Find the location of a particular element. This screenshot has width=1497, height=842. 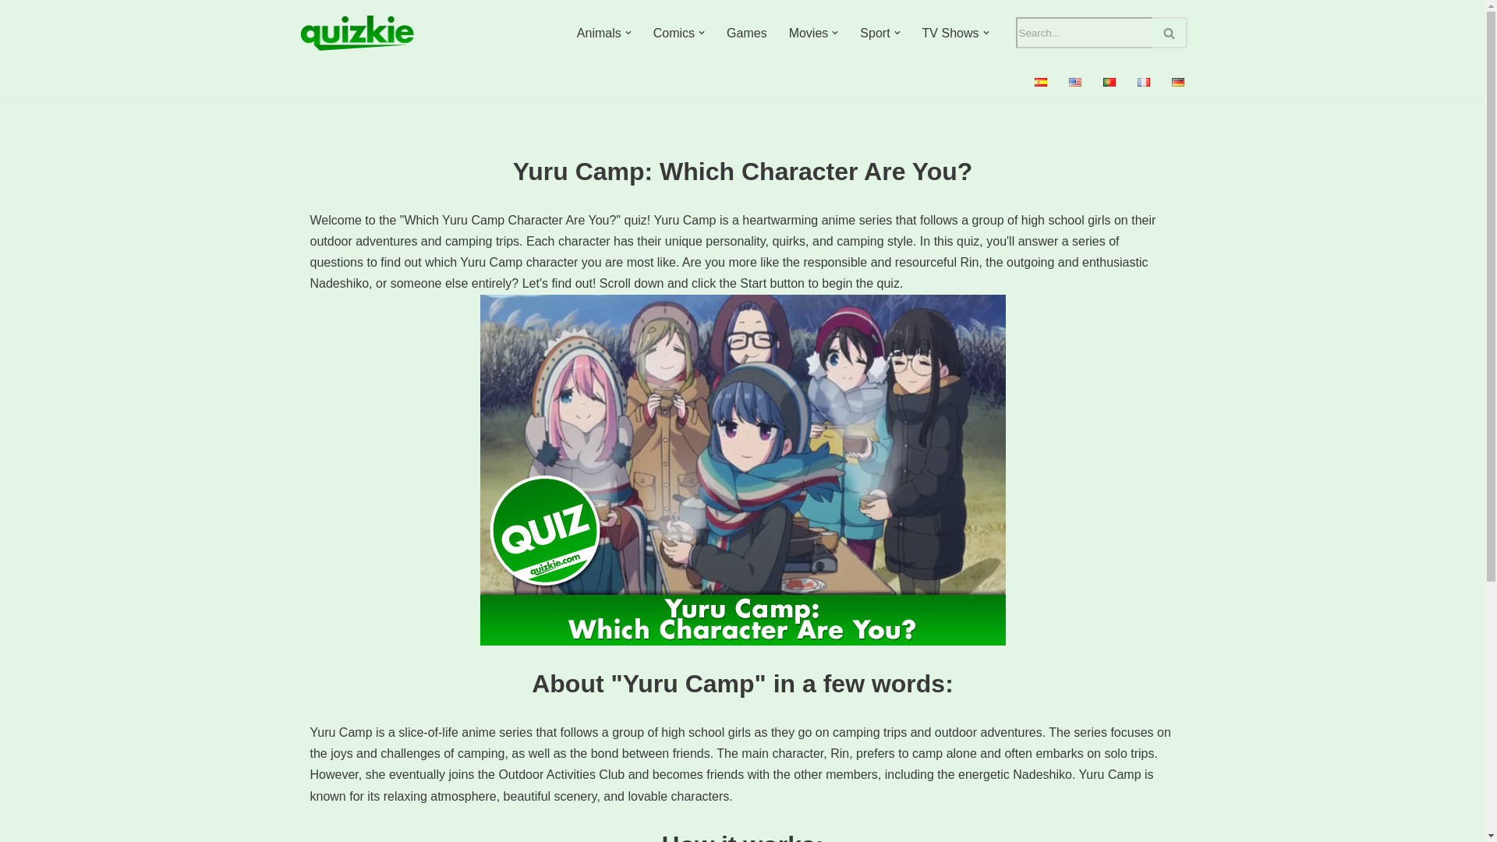

TV Shows is located at coordinates (950, 33).